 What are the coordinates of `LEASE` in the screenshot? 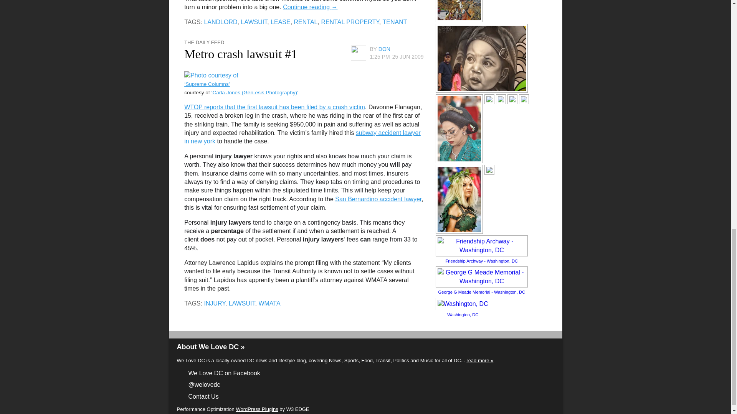 It's located at (280, 21).